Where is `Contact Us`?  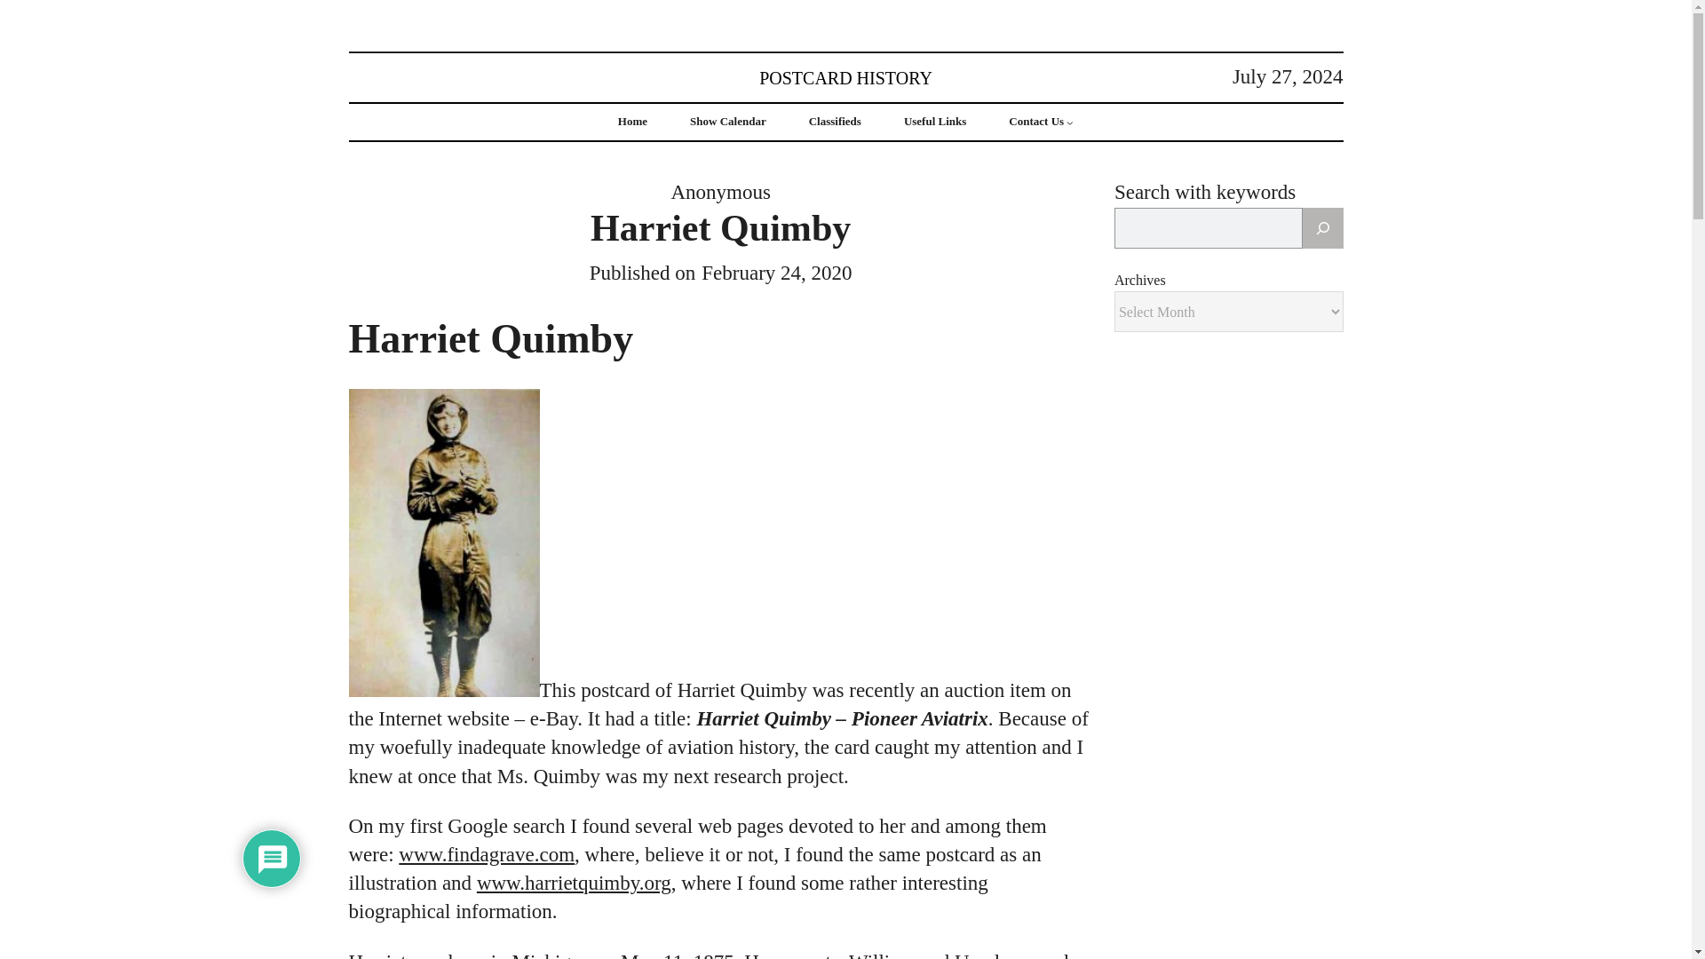
Contact Us is located at coordinates (1036, 121).